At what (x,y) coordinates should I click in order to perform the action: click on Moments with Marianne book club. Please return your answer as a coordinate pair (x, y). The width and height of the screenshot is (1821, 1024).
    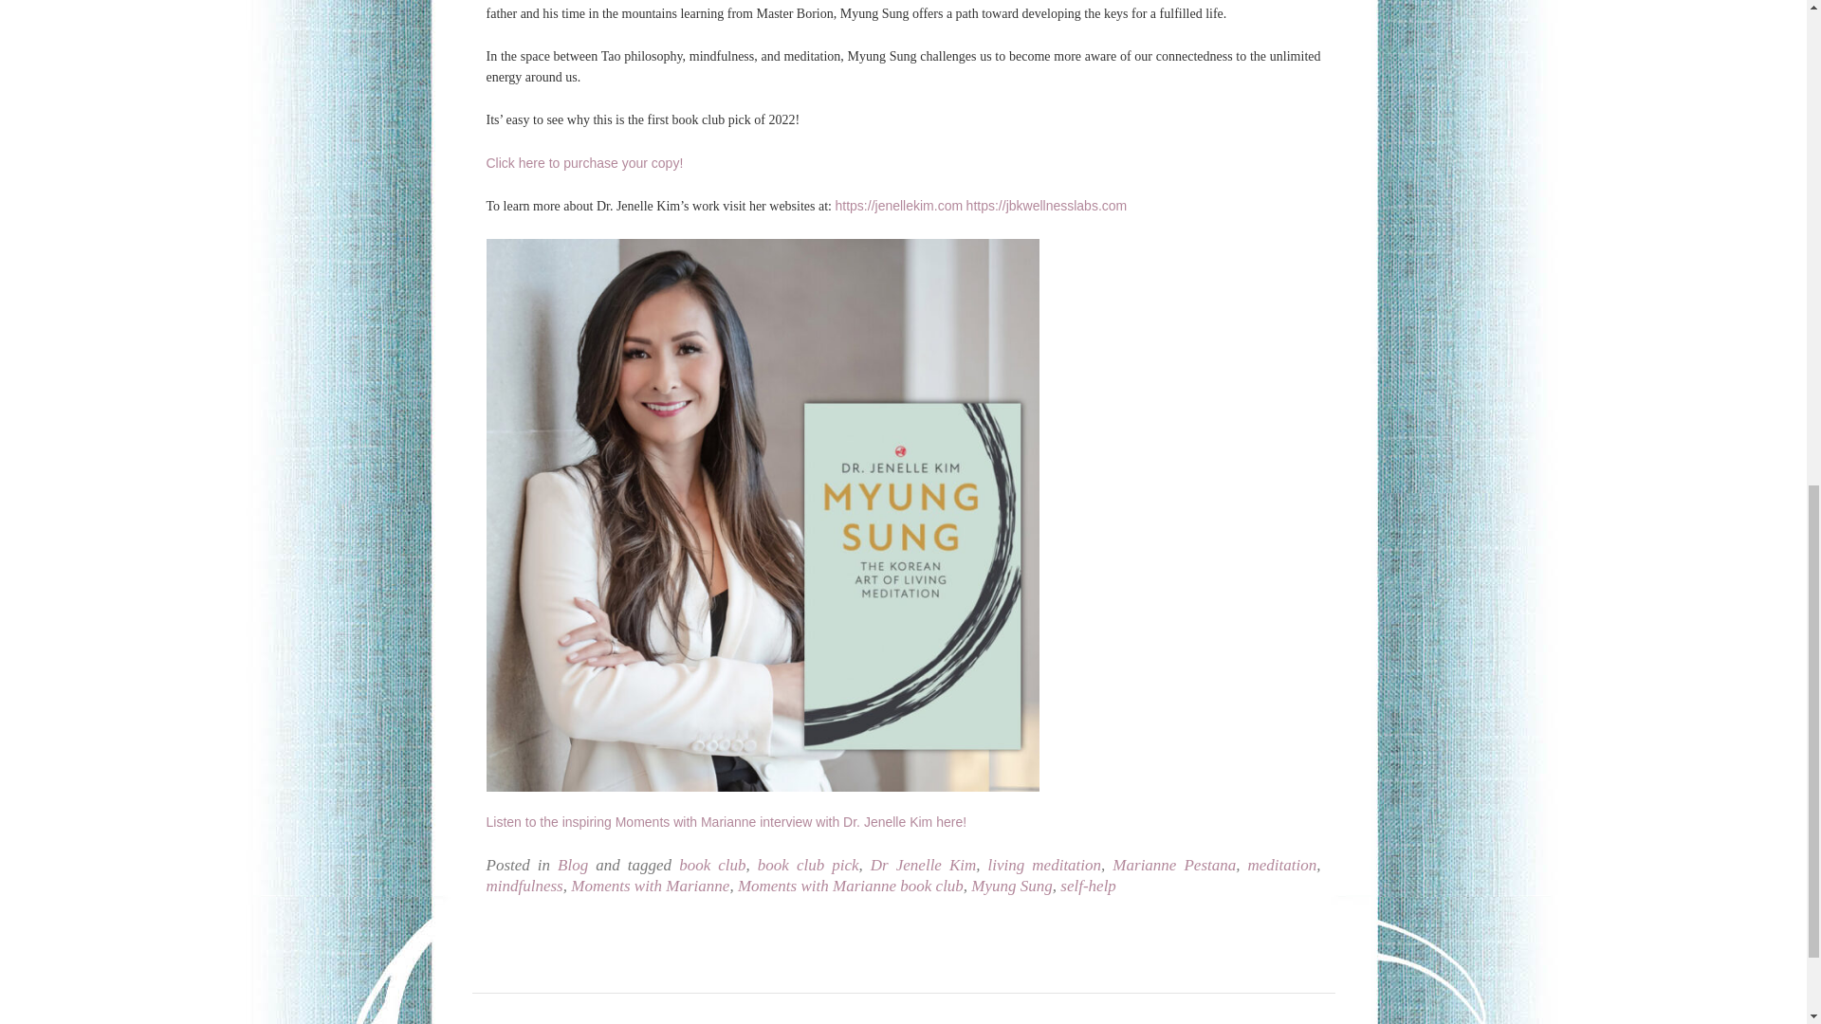
    Looking at the image, I should click on (850, 886).